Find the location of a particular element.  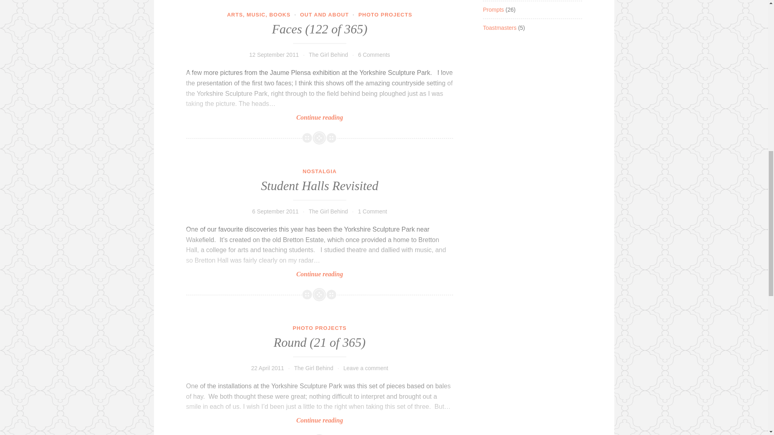

12 September 2011 is located at coordinates (274, 55).